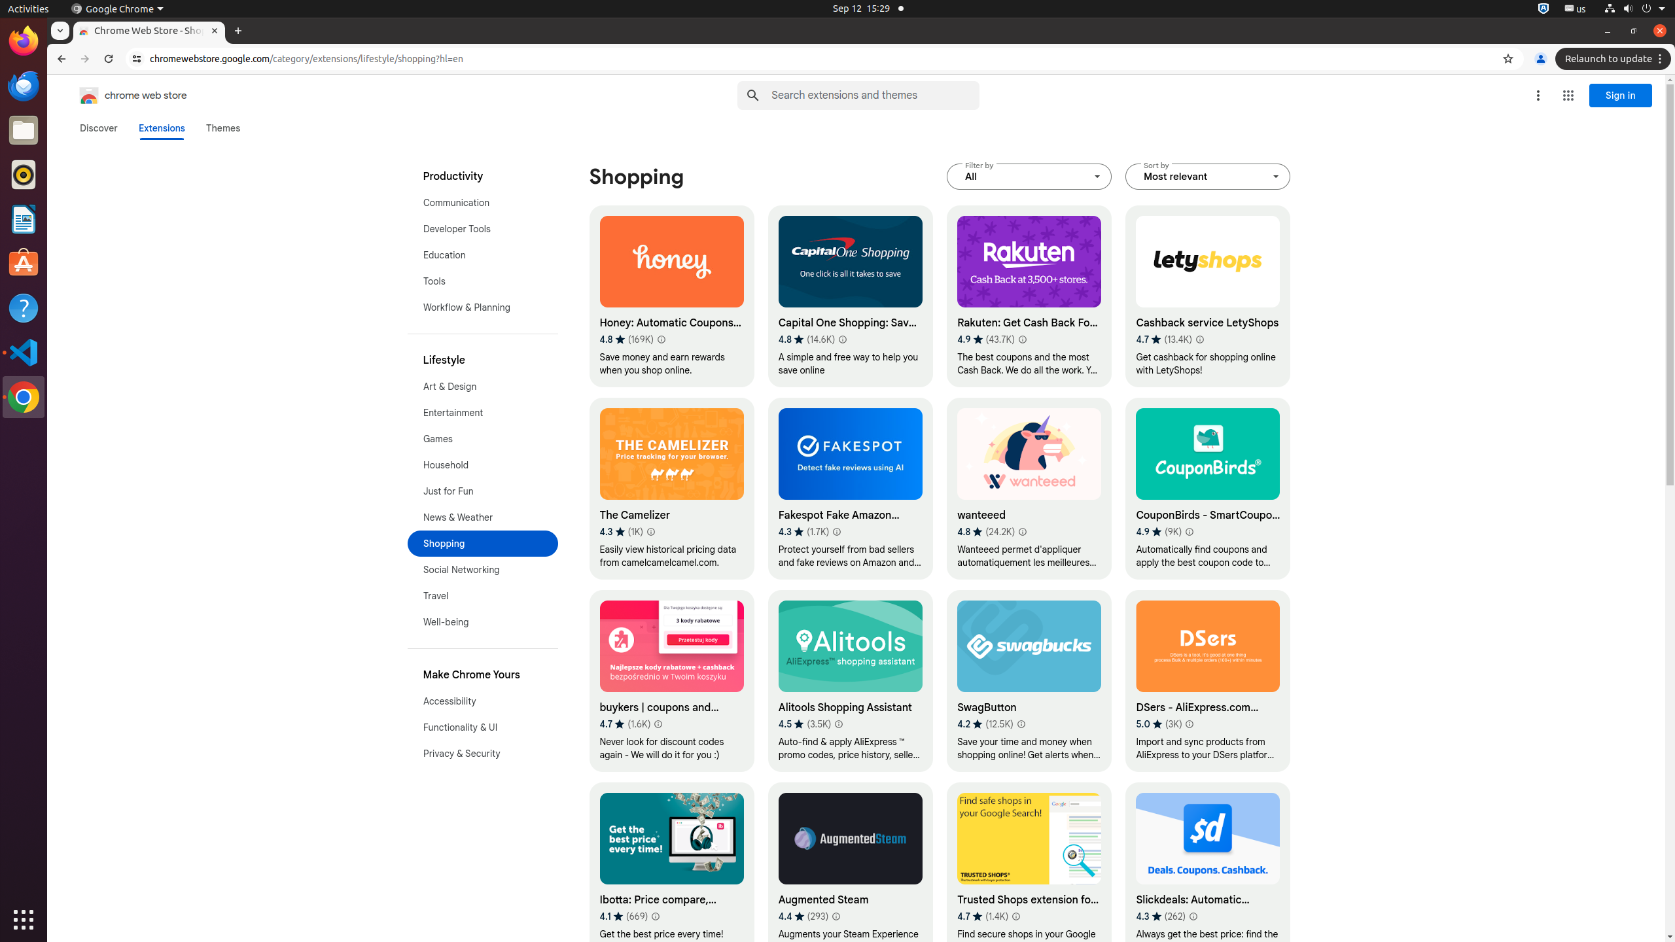 This screenshot has width=1675, height=942. Describe the element at coordinates (1030, 873) in the screenshot. I see `Trusted Shops extension for Google Chrome` at that location.